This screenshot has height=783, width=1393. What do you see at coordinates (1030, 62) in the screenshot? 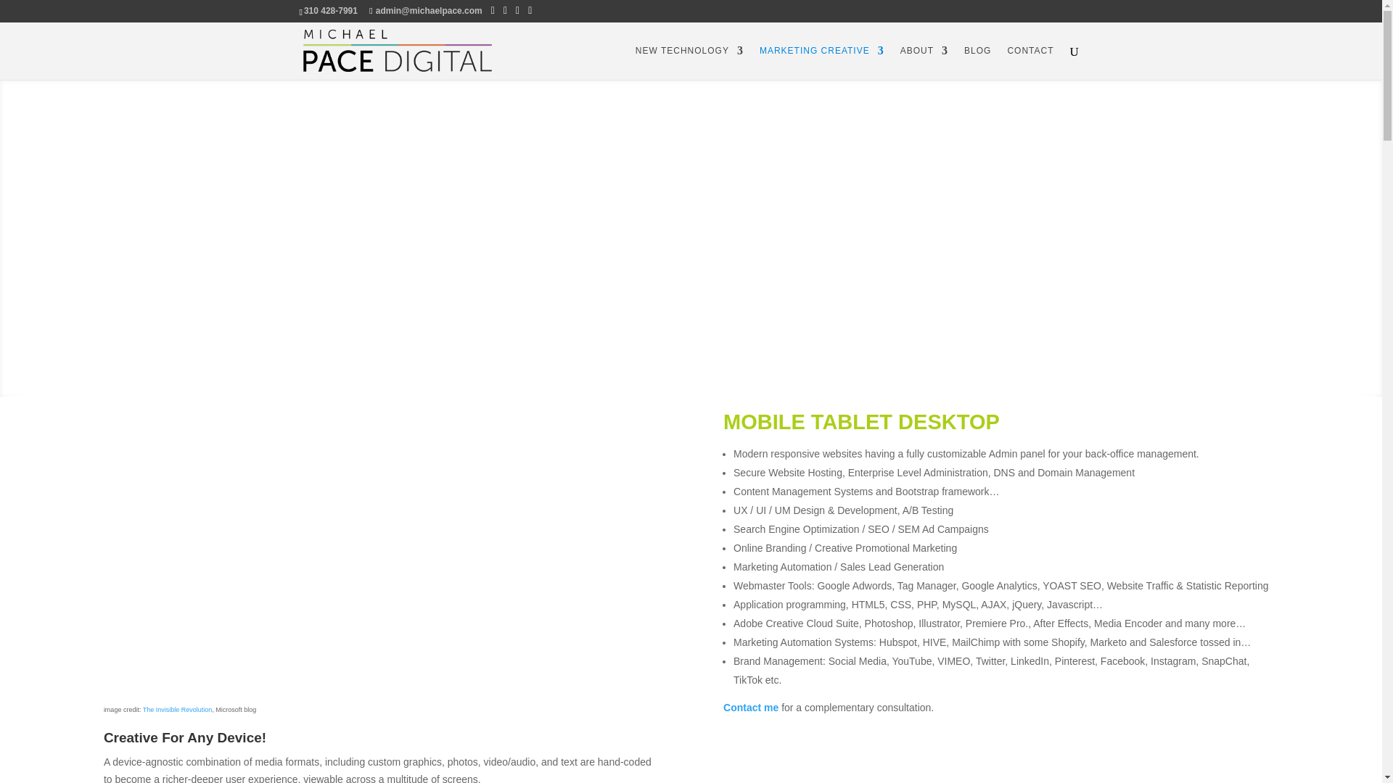
I see `Contact PACE digital Web Content Specialist` at bounding box center [1030, 62].